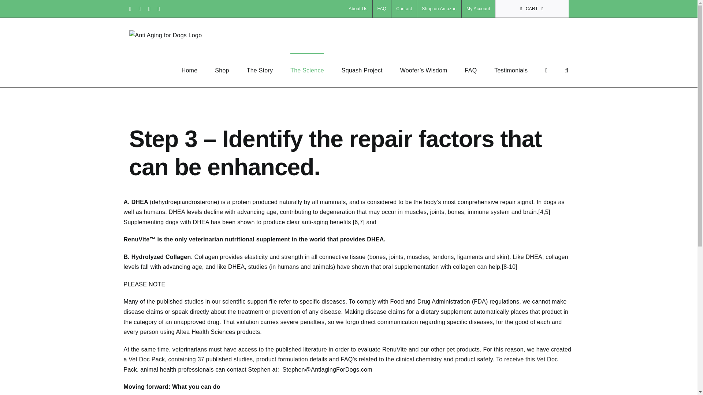  What do you see at coordinates (357, 9) in the screenshot?
I see `About Us` at bounding box center [357, 9].